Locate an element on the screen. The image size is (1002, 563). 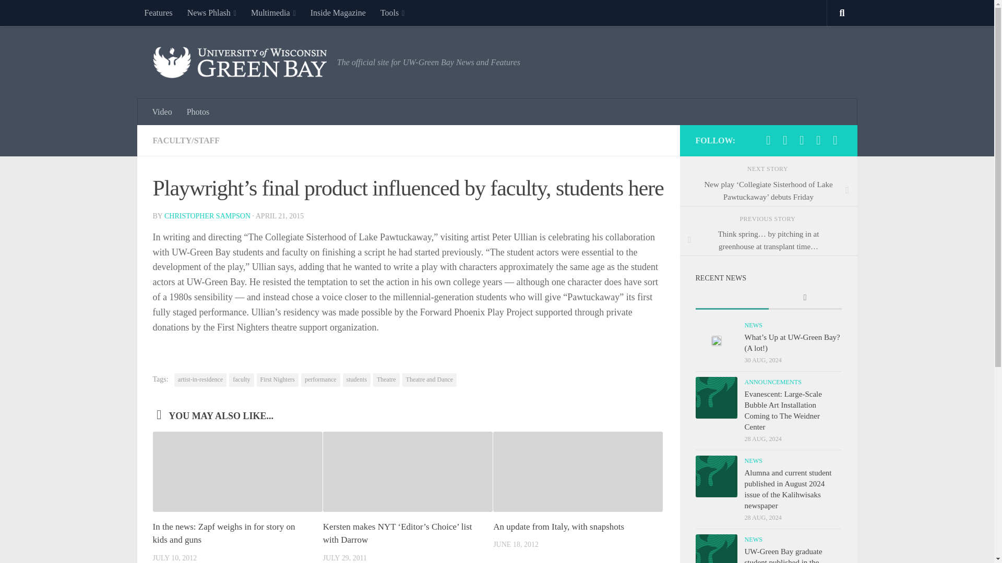
Facebook is located at coordinates (768, 140).